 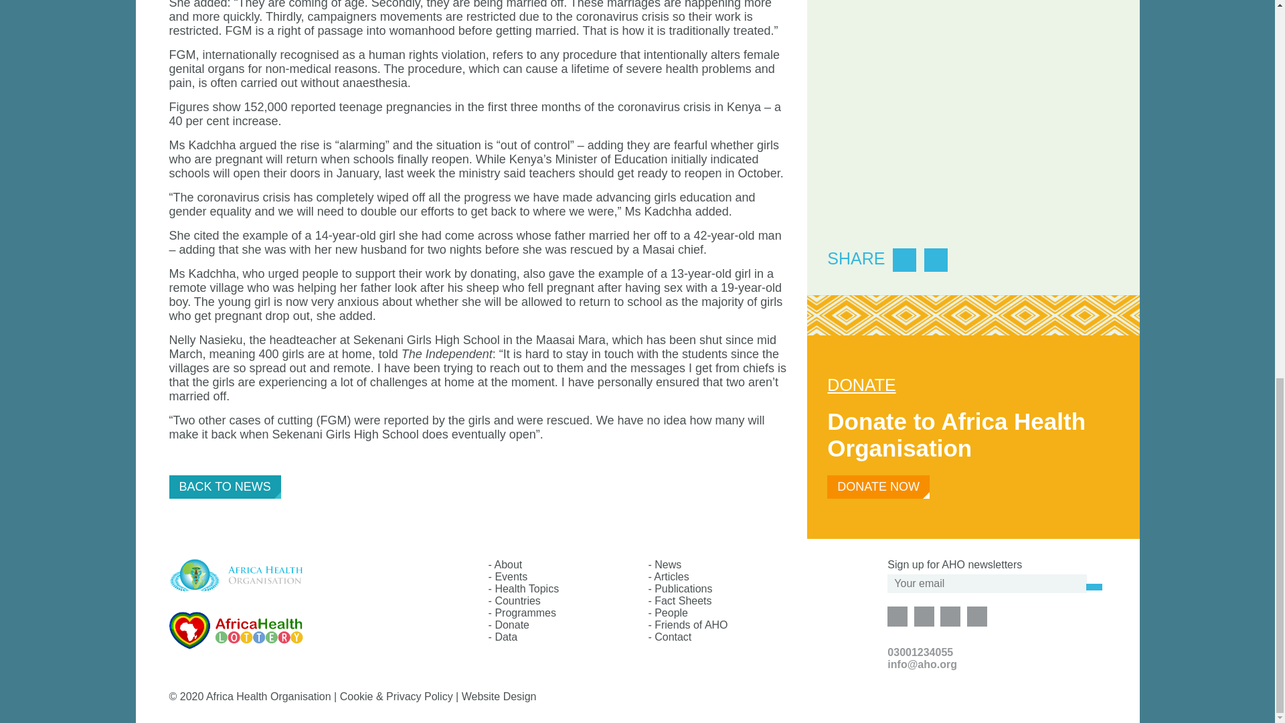 I want to click on BACK TO NEWS, so click(x=224, y=487).